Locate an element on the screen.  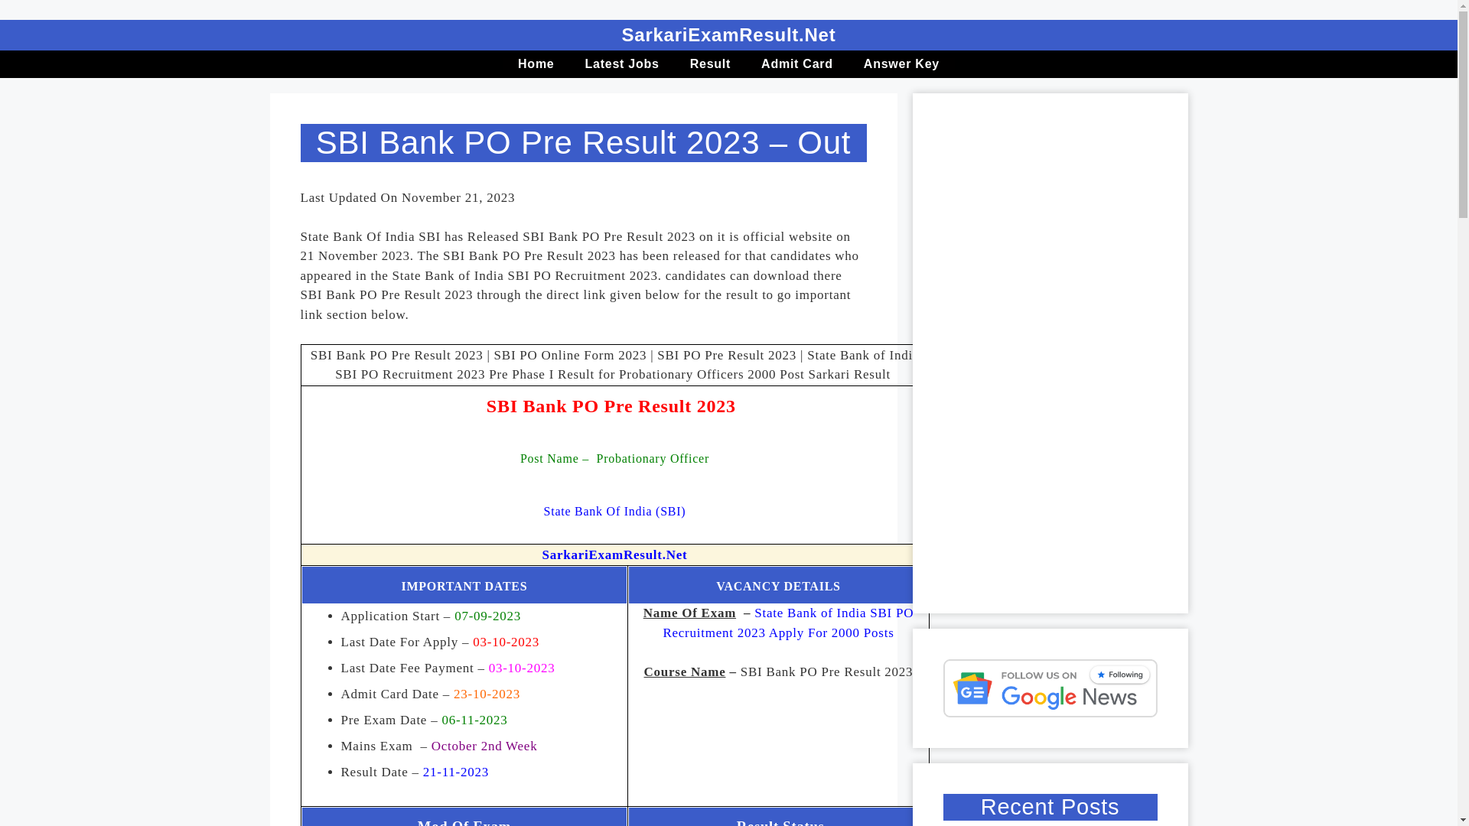
Latest Jobs is located at coordinates (621, 63).